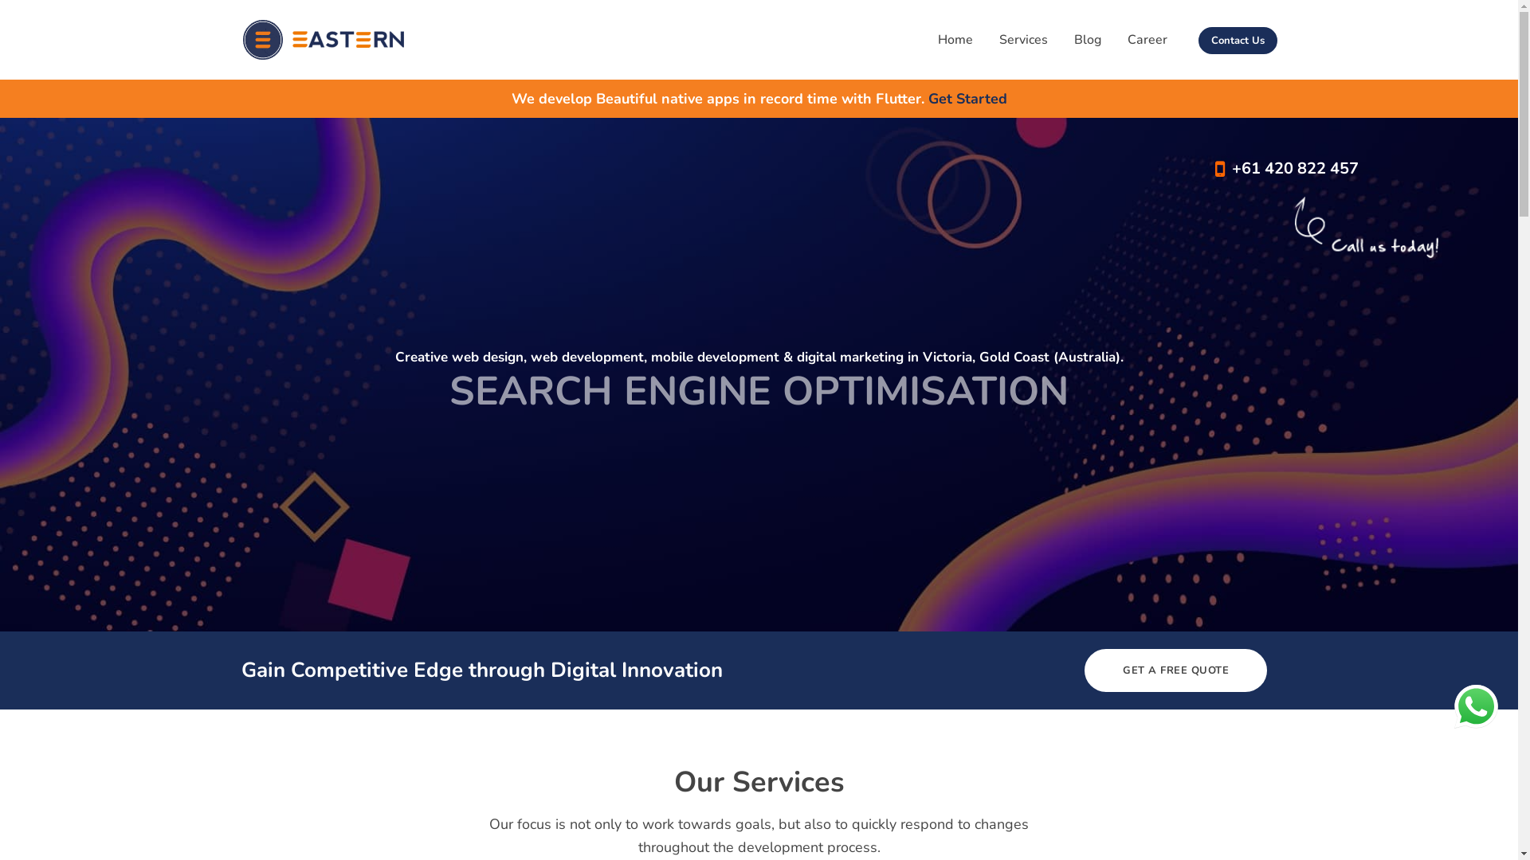 This screenshot has width=1530, height=860. I want to click on Contact Us, so click(1238, 41).